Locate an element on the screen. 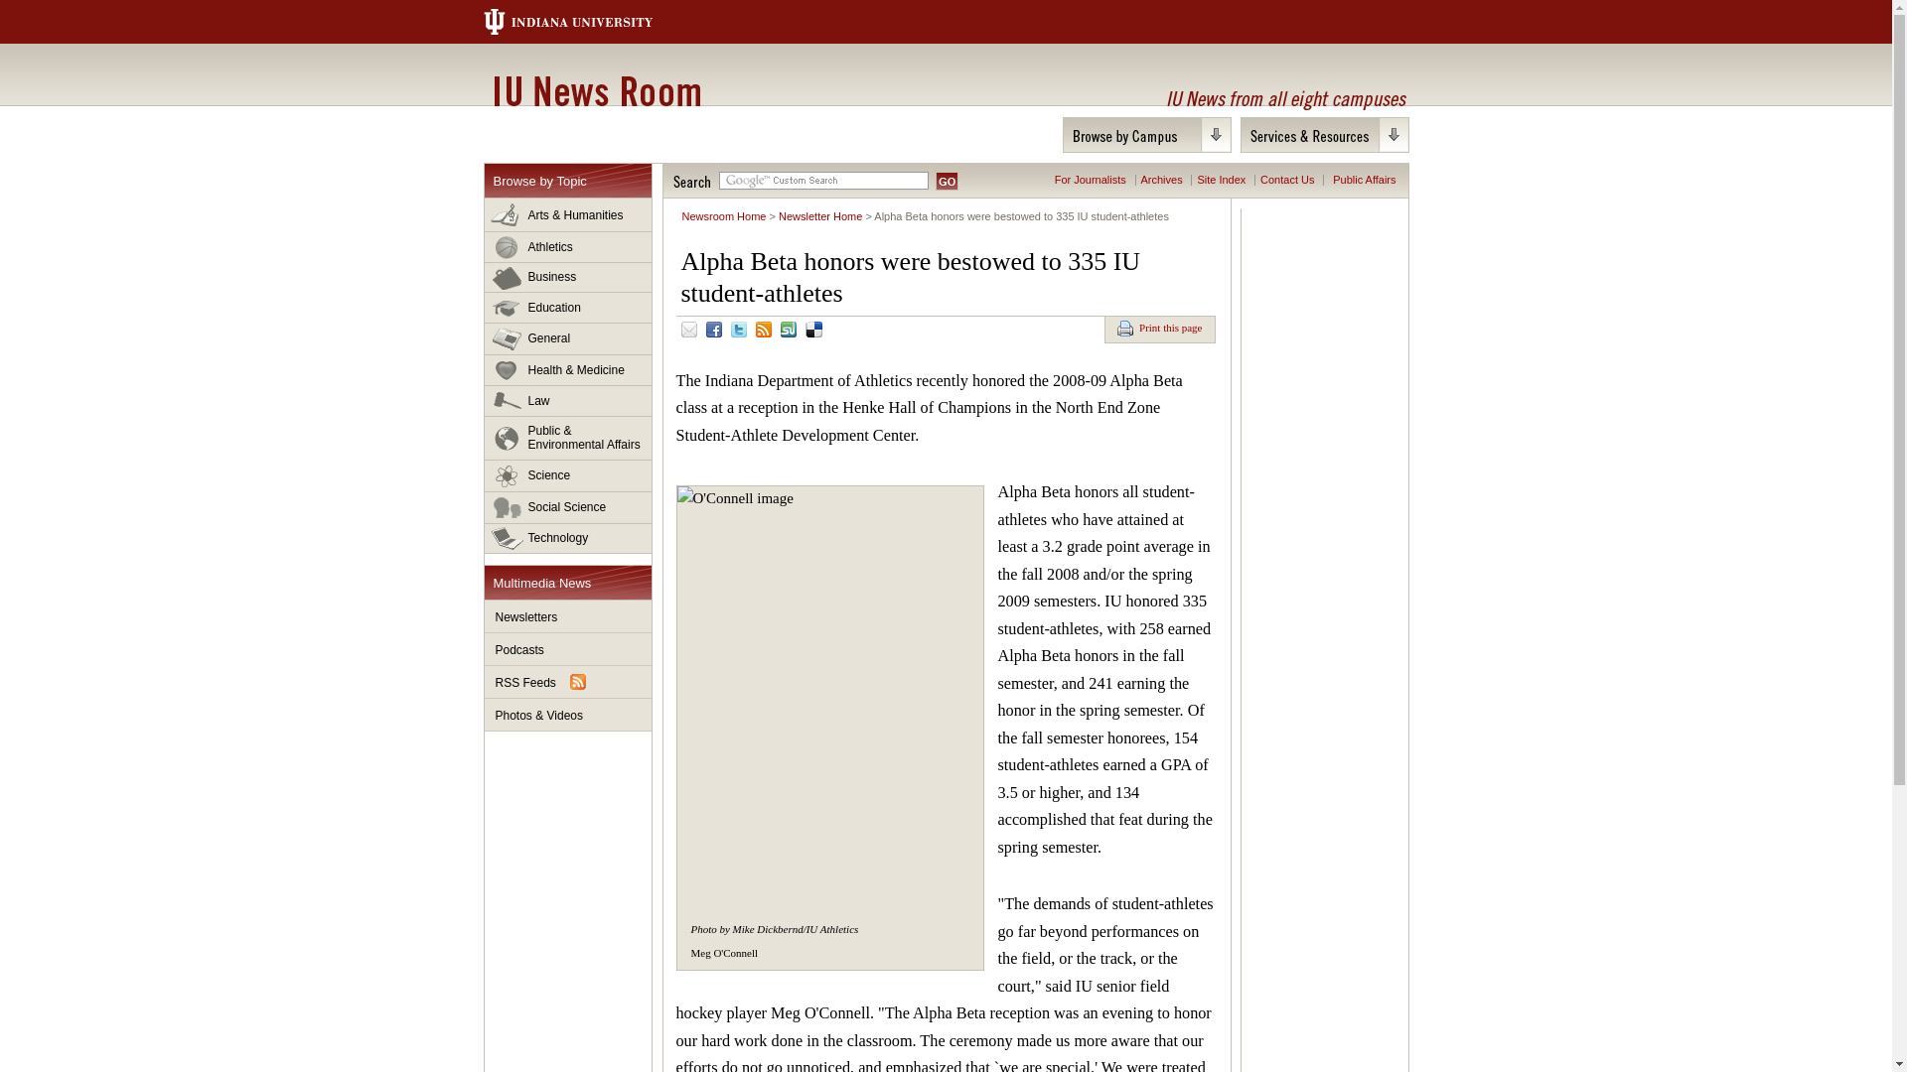 This screenshot has width=1907, height=1072. General is located at coordinates (568, 339).